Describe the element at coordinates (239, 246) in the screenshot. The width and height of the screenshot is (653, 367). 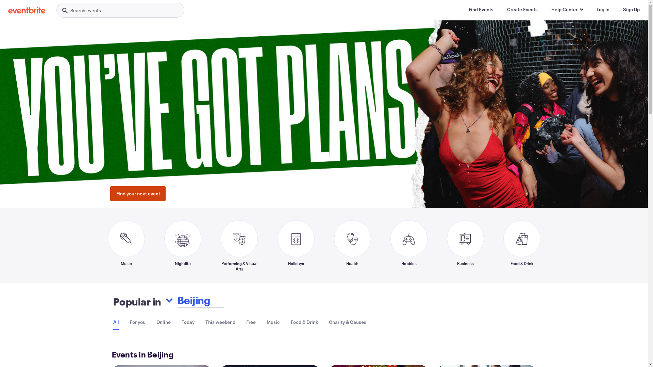
I see `Performing & Visual Arts` at that location.